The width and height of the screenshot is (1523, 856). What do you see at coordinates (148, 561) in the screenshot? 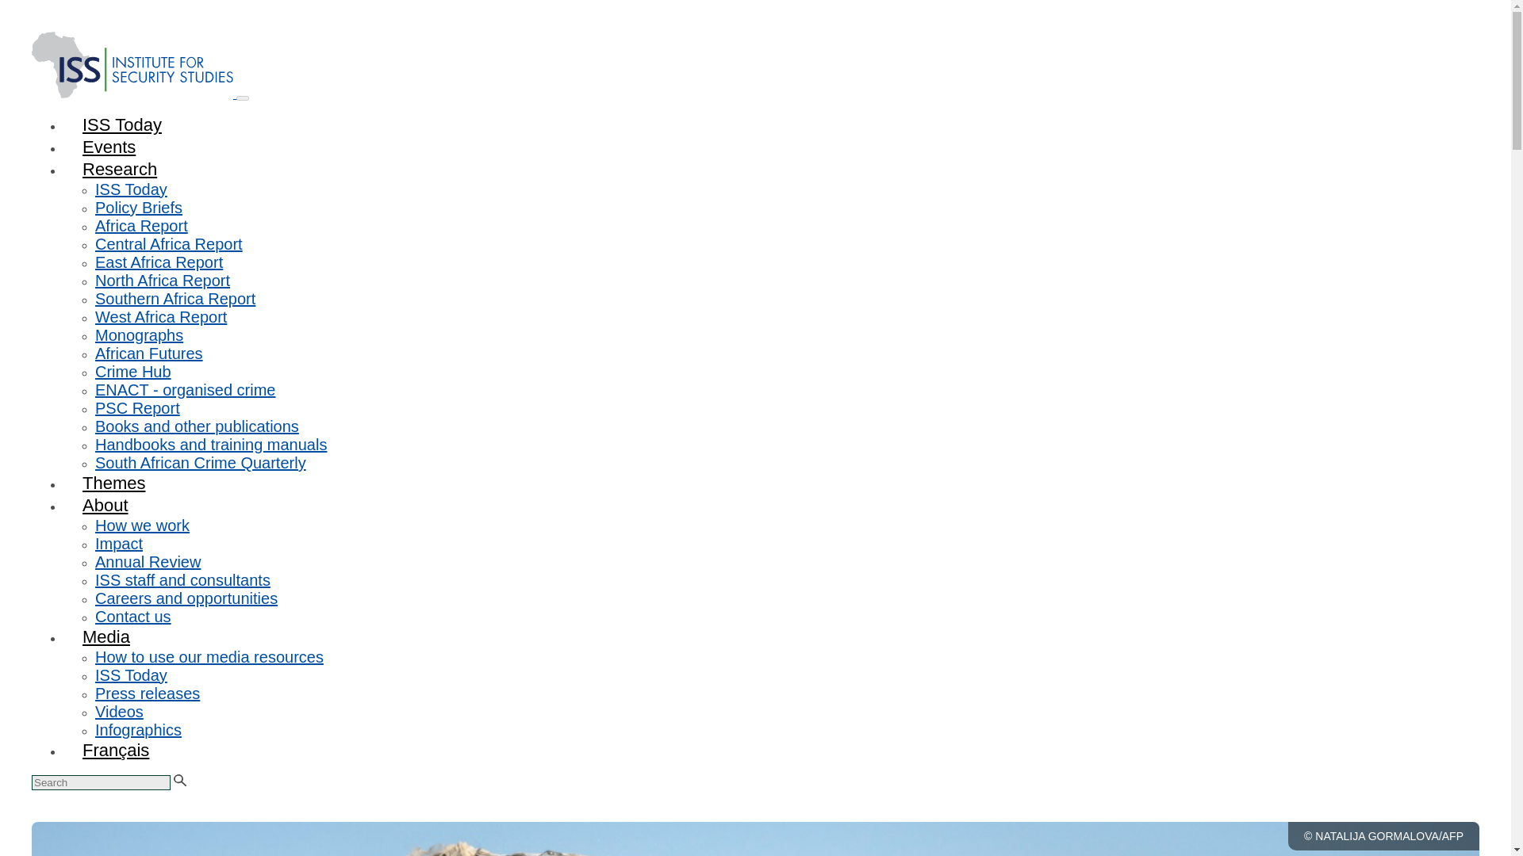
I see `Annual Review` at bounding box center [148, 561].